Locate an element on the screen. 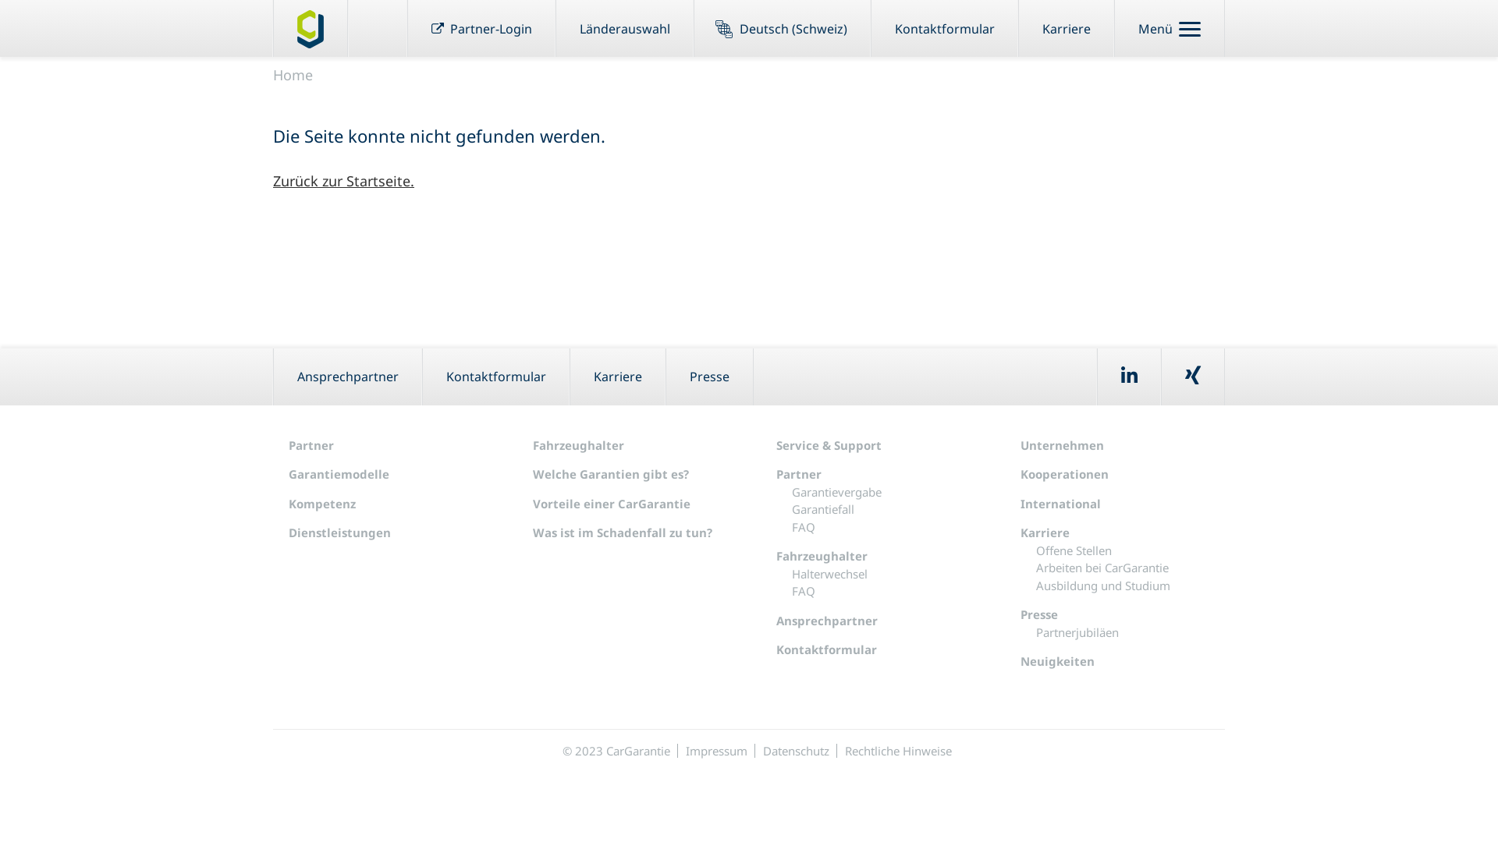  International is located at coordinates (1061, 504).